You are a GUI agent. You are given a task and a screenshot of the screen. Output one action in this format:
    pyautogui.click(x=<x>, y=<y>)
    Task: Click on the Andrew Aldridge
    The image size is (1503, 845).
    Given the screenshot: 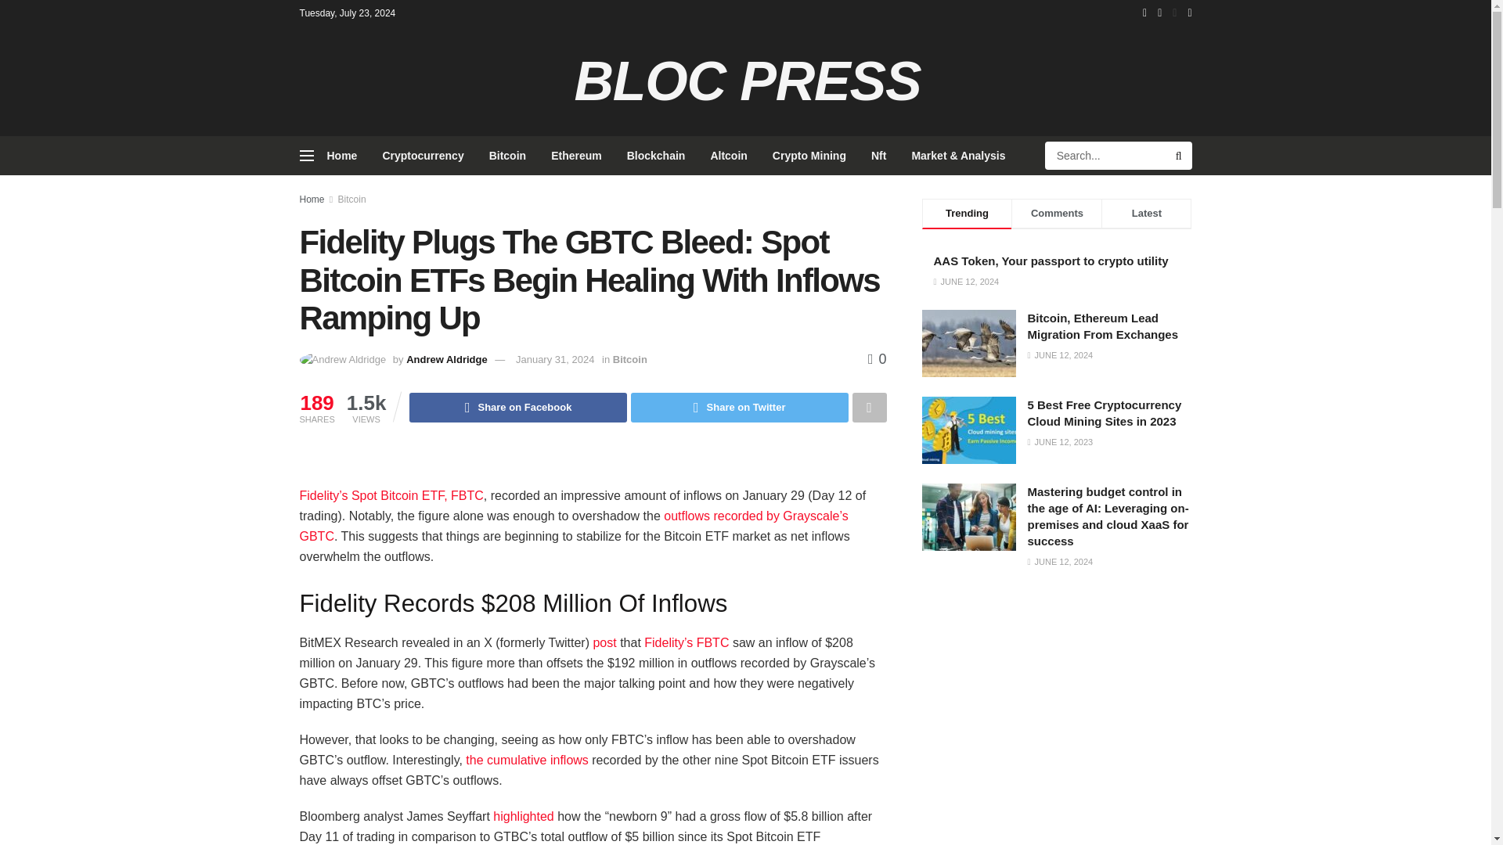 What is the action you would take?
    pyautogui.click(x=446, y=359)
    